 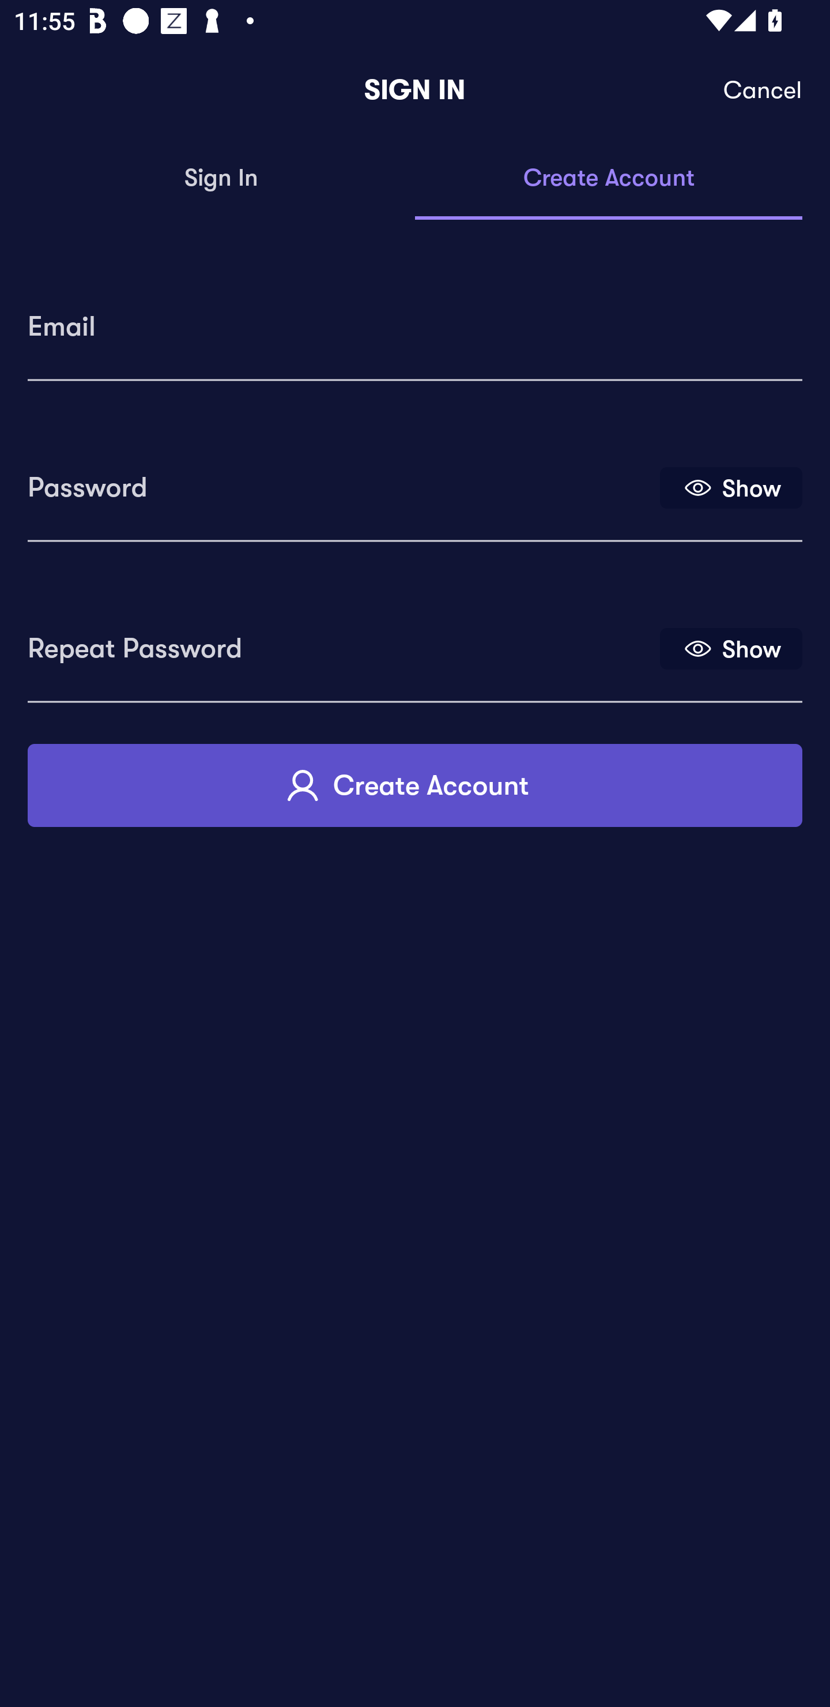 What do you see at coordinates (415, 785) in the screenshot?
I see `Create Account` at bounding box center [415, 785].